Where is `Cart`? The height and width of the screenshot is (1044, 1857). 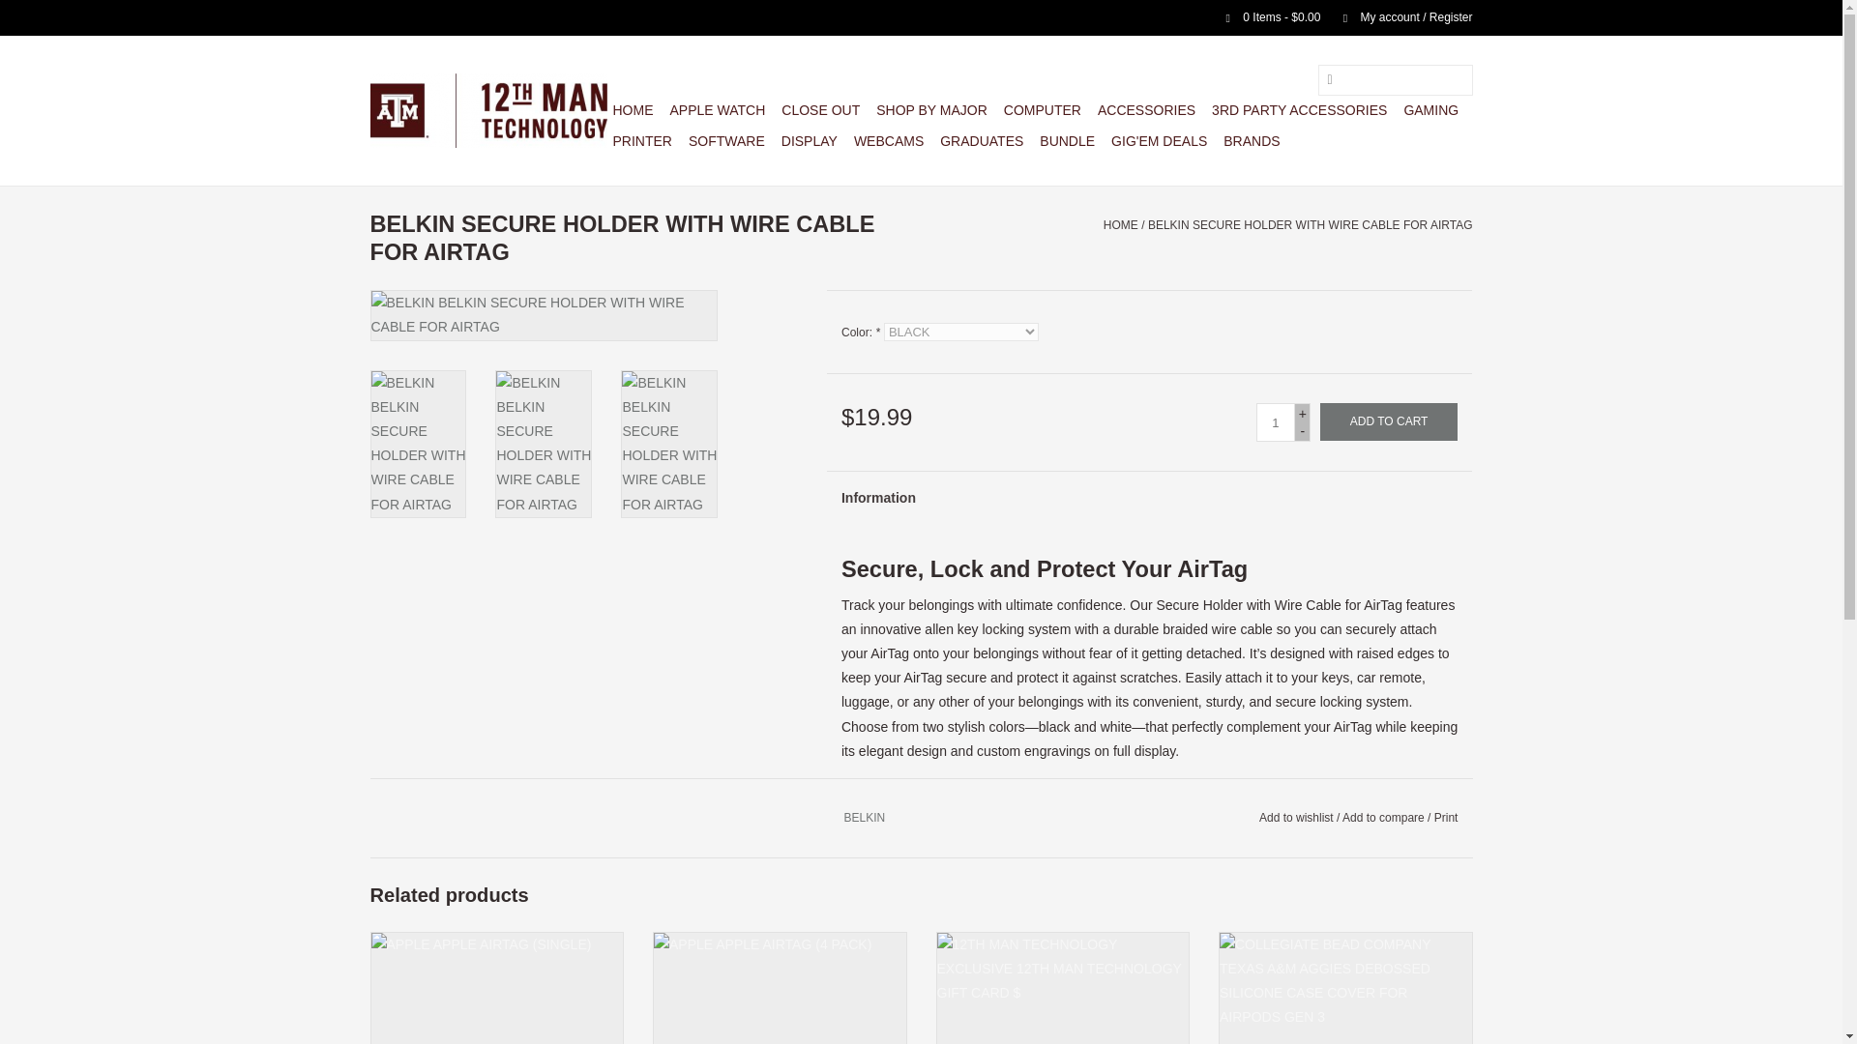
Cart is located at coordinates (1265, 16).